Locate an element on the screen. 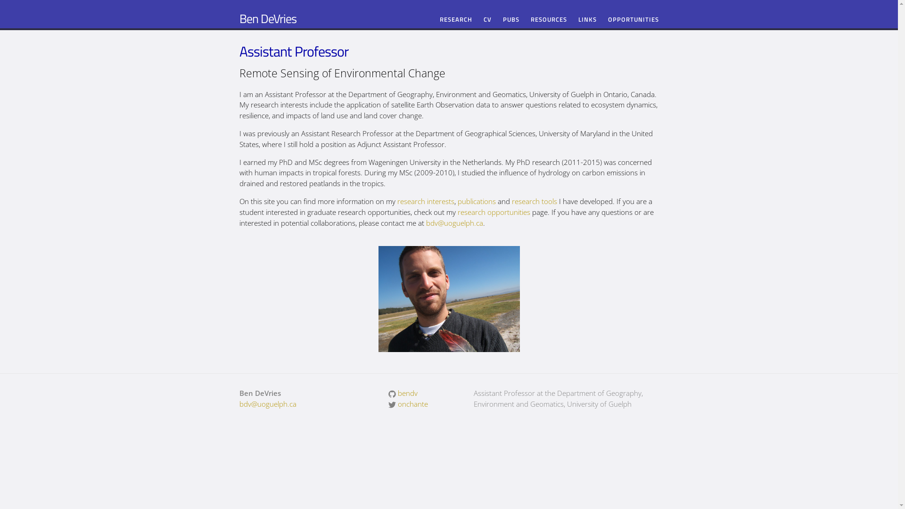 The image size is (905, 509). onchante is located at coordinates (408, 404).